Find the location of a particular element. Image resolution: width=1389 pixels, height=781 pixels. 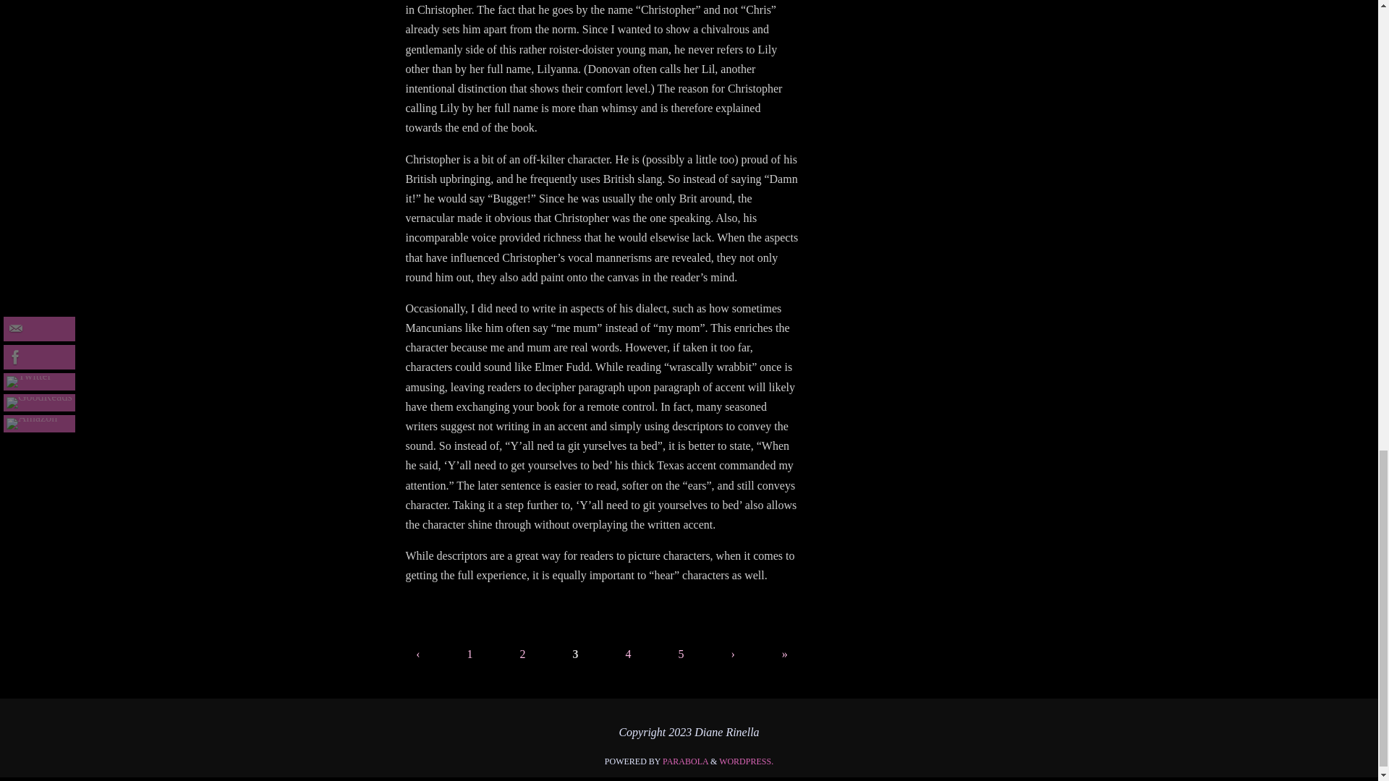

Parabola Theme by Cryout Creations is located at coordinates (685, 761).